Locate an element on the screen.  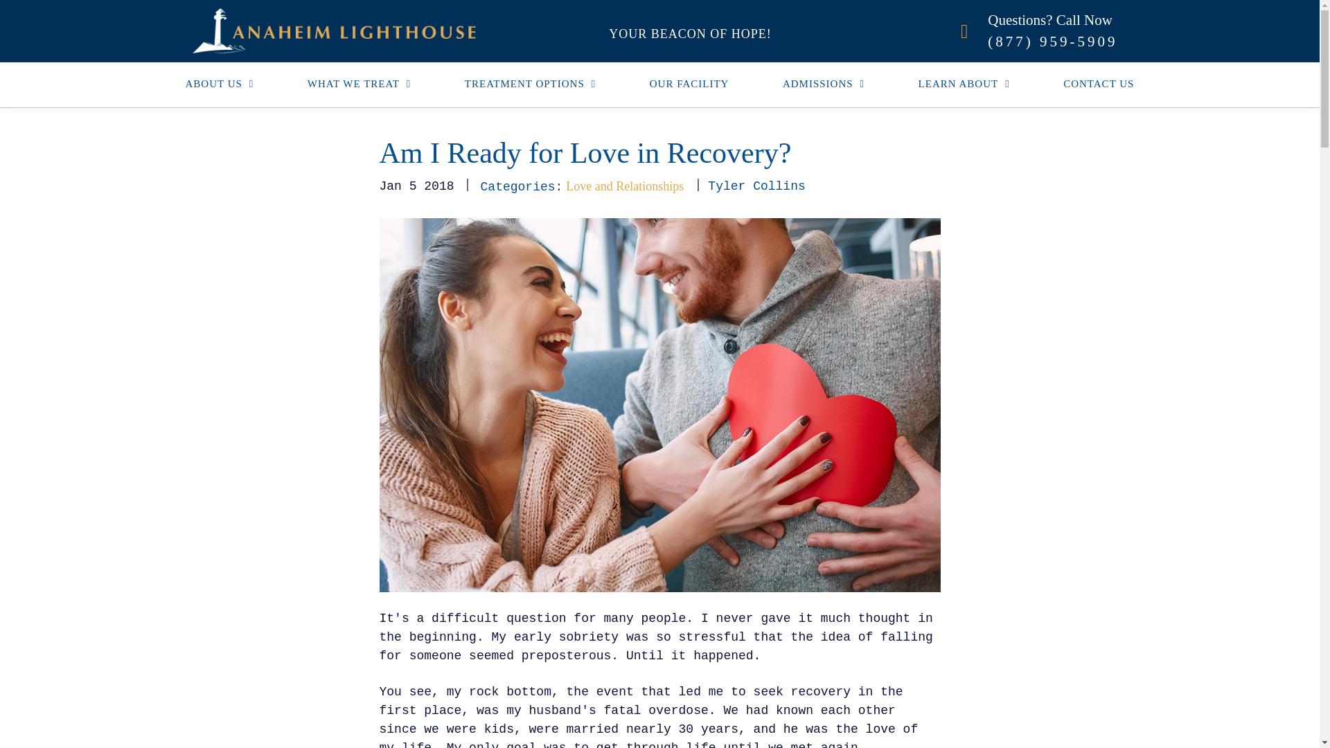
Contact Us is located at coordinates (1090, 83).